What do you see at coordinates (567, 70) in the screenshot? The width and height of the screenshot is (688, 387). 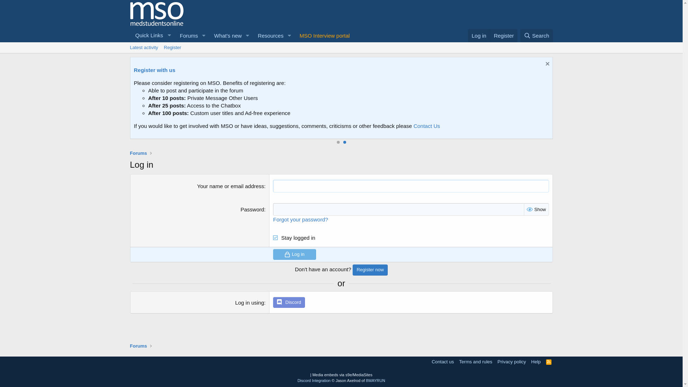 I see `Register with us` at bounding box center [567, 70].